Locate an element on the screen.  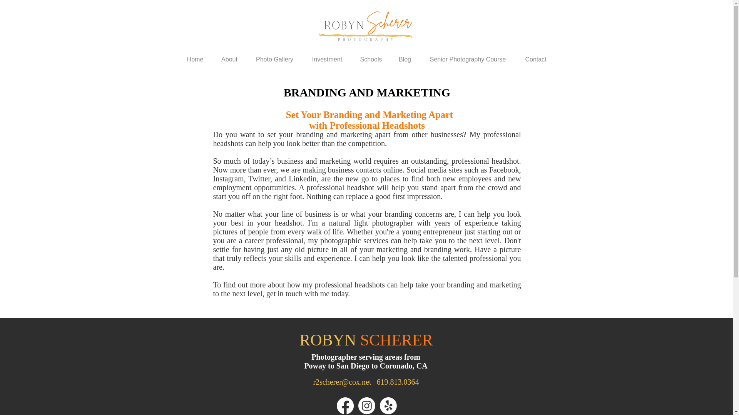
Senior Photography Course is located at coordinates (468, 56).